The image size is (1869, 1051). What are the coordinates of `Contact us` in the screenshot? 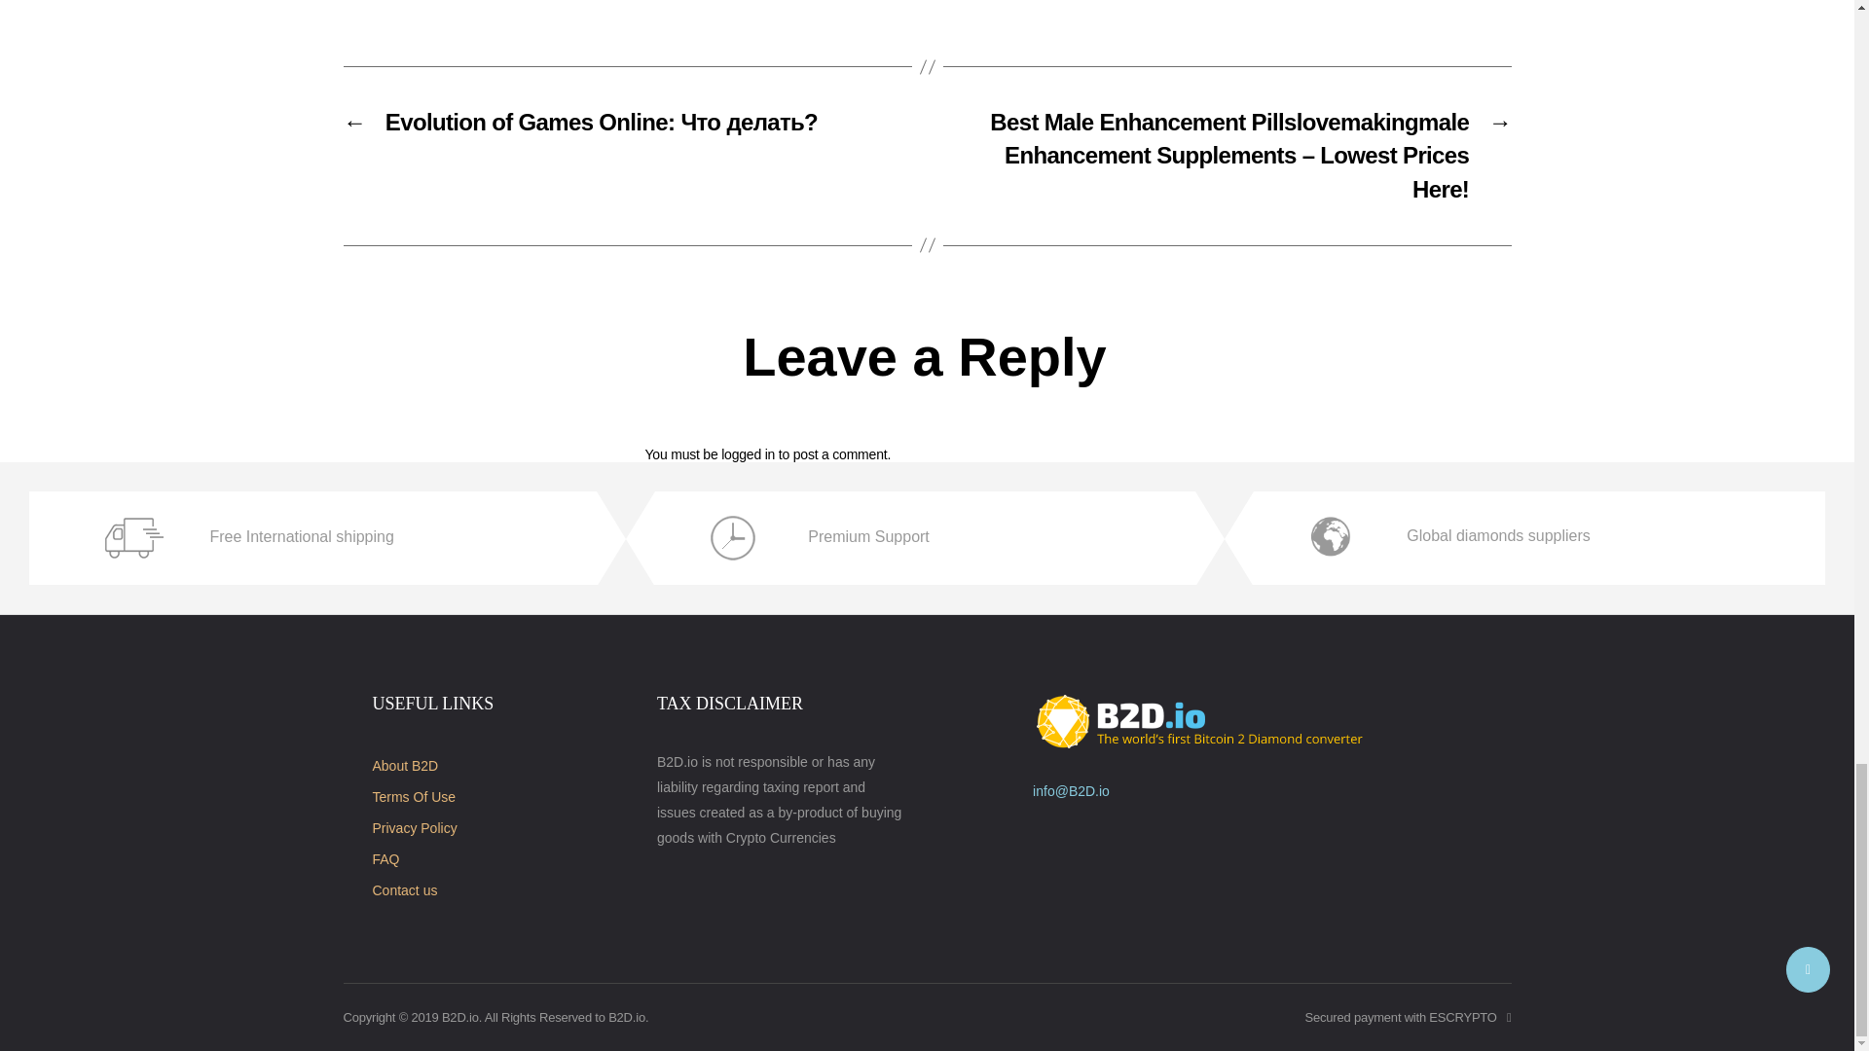 It's located at (405, 890).